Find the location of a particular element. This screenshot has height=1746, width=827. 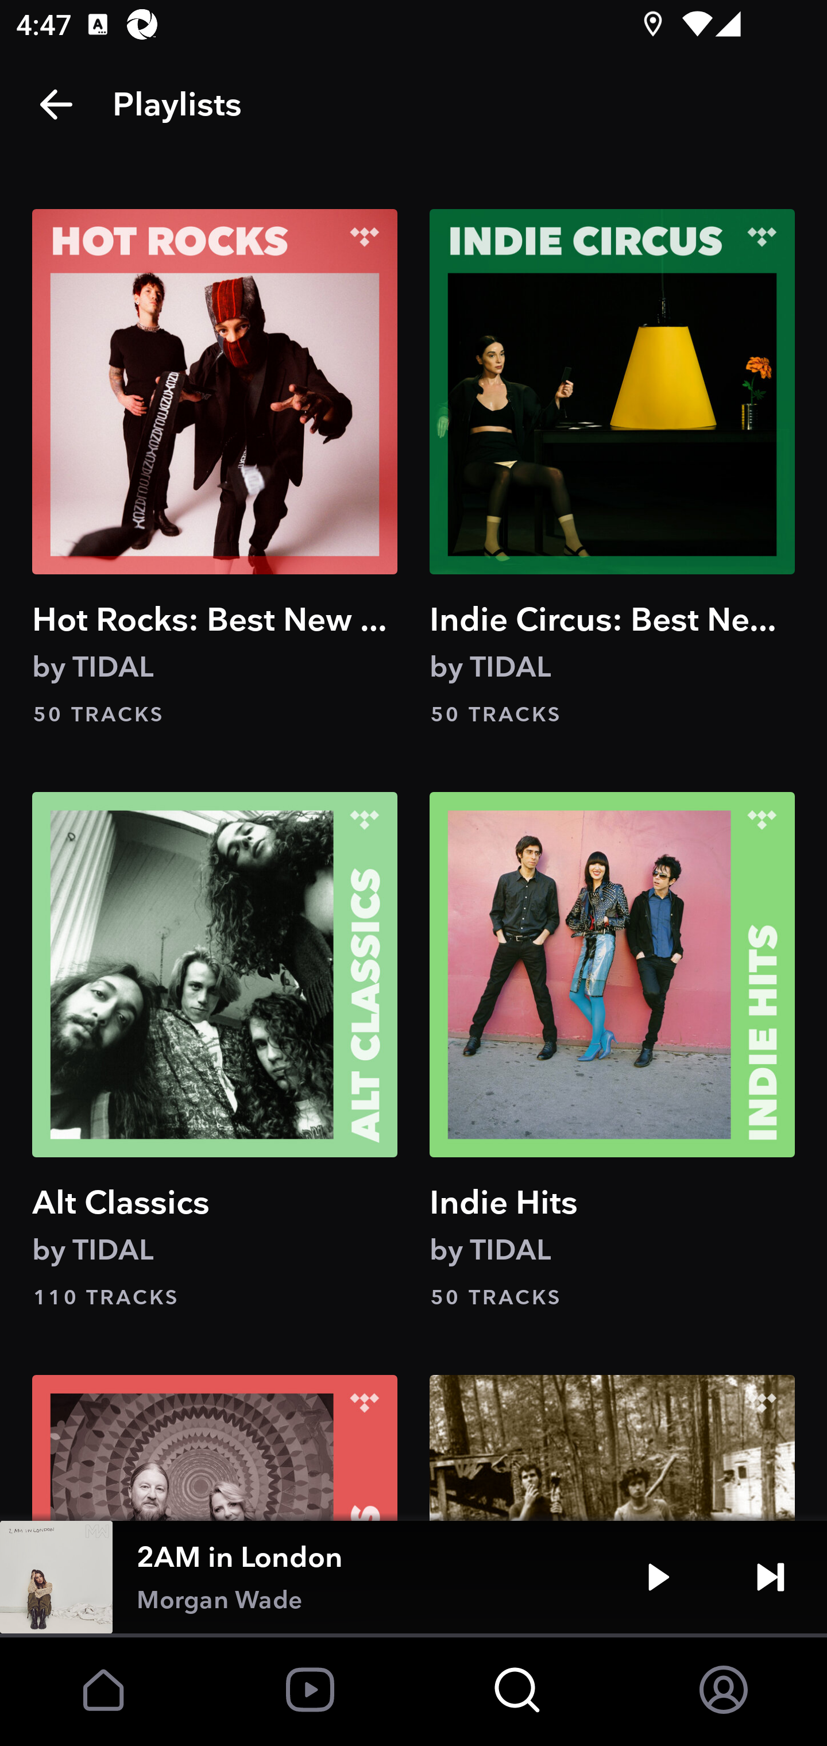

Hot Rocks: Best New Rock by TIDAL 50 TRACKS is located at coordinates (215, 469).